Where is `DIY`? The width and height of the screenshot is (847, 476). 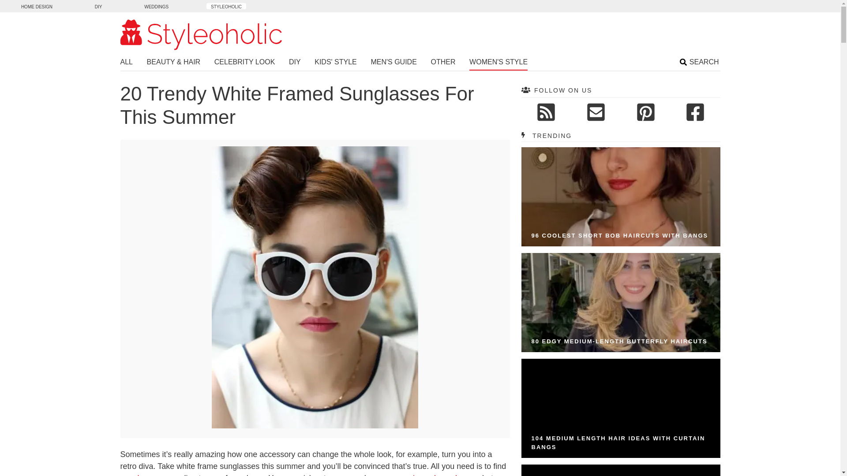 DIY is located at coordinates (98, 6).